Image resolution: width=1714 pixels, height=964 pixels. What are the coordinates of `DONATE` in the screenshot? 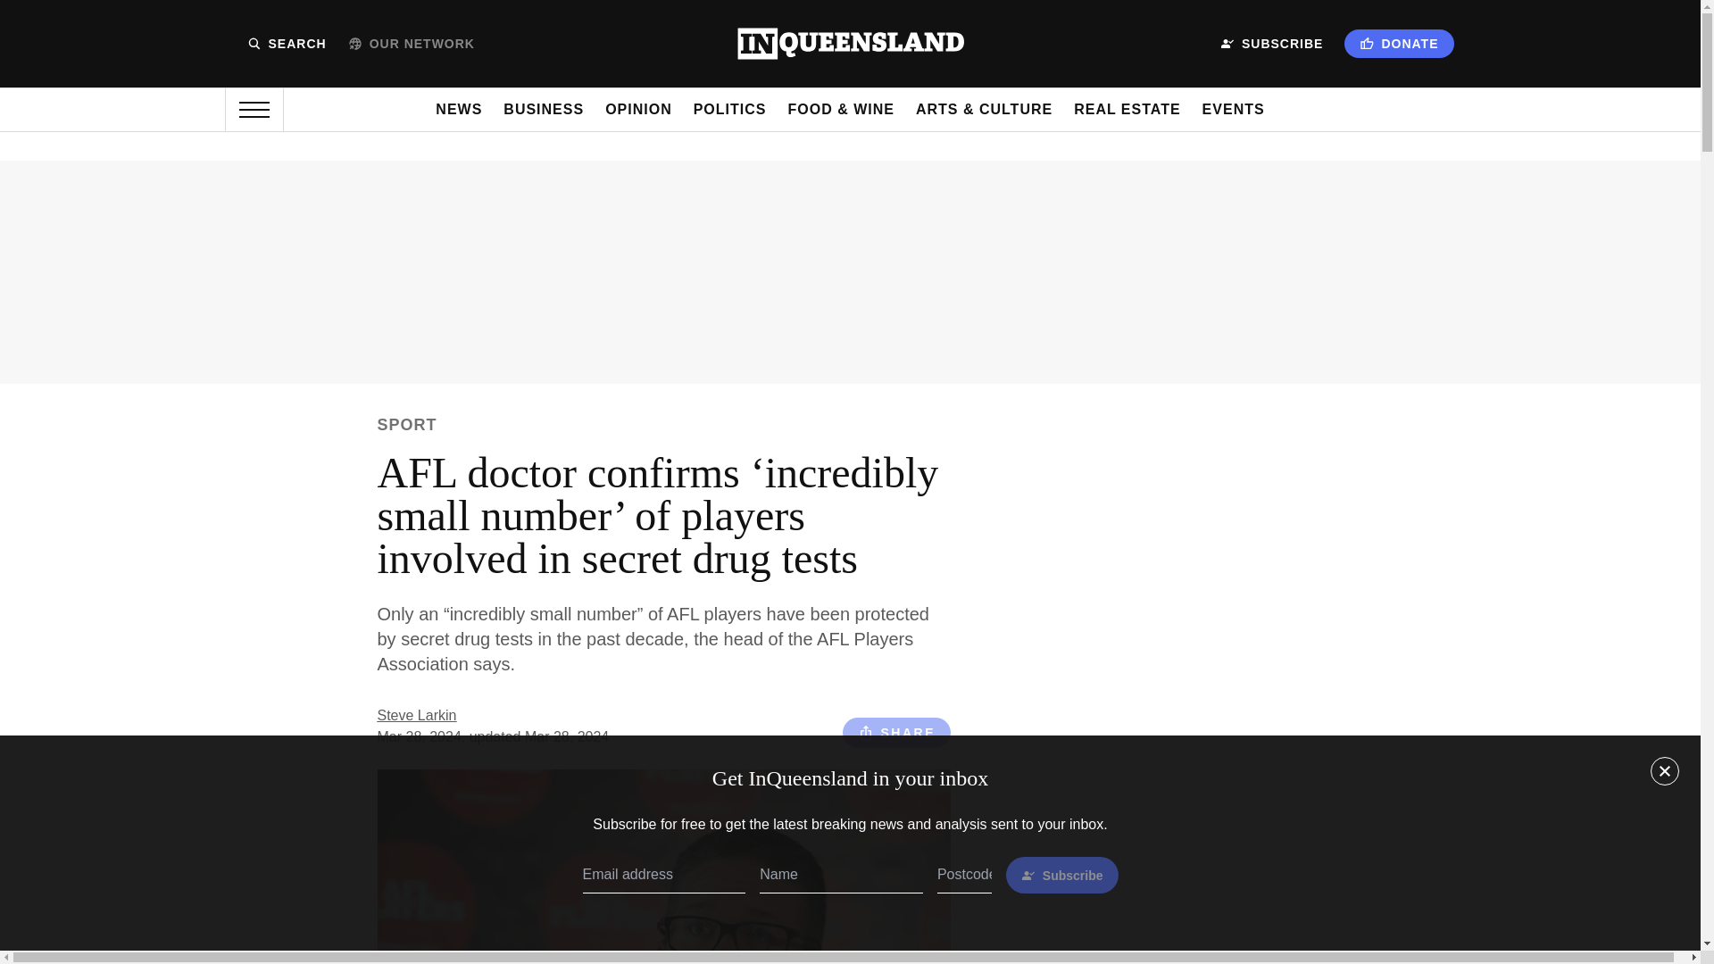 It's located at (1398, 43).